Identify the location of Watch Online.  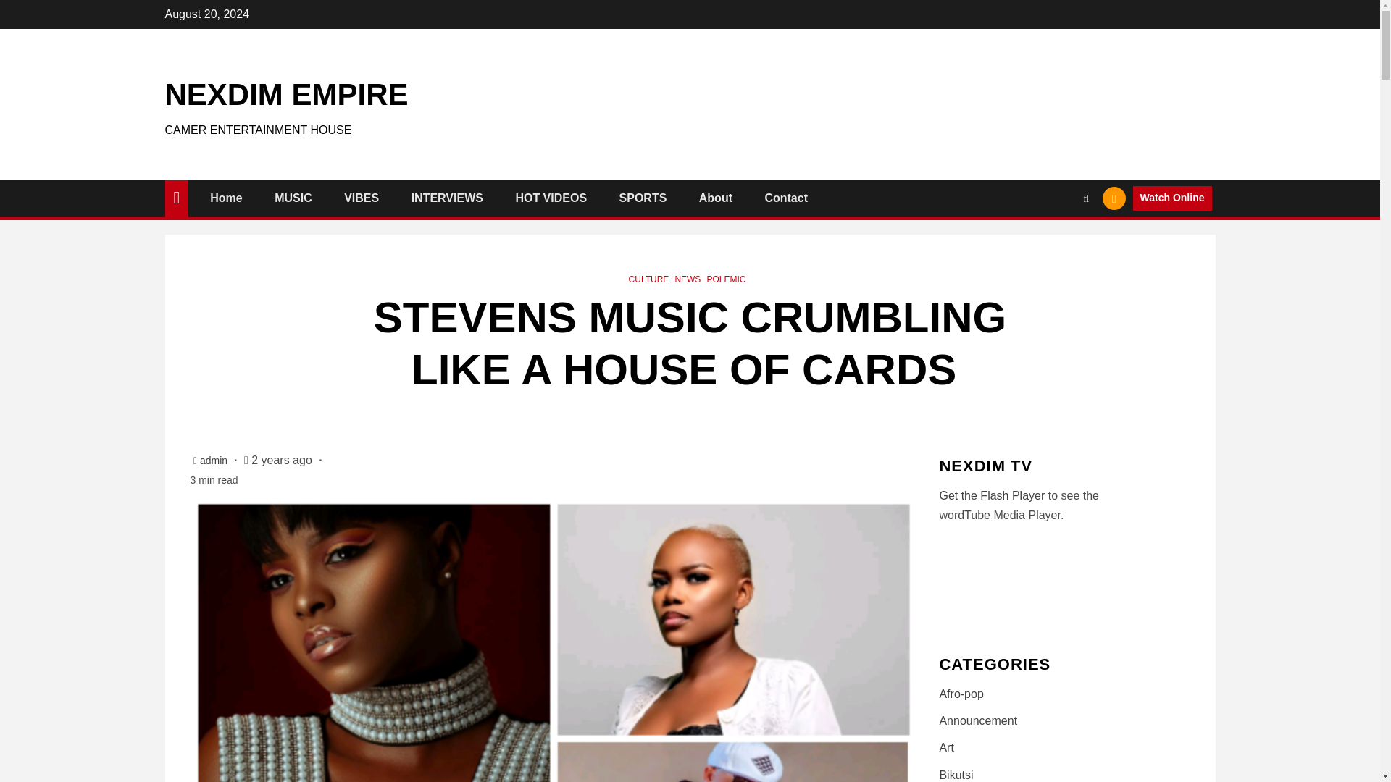
(1172, 198).